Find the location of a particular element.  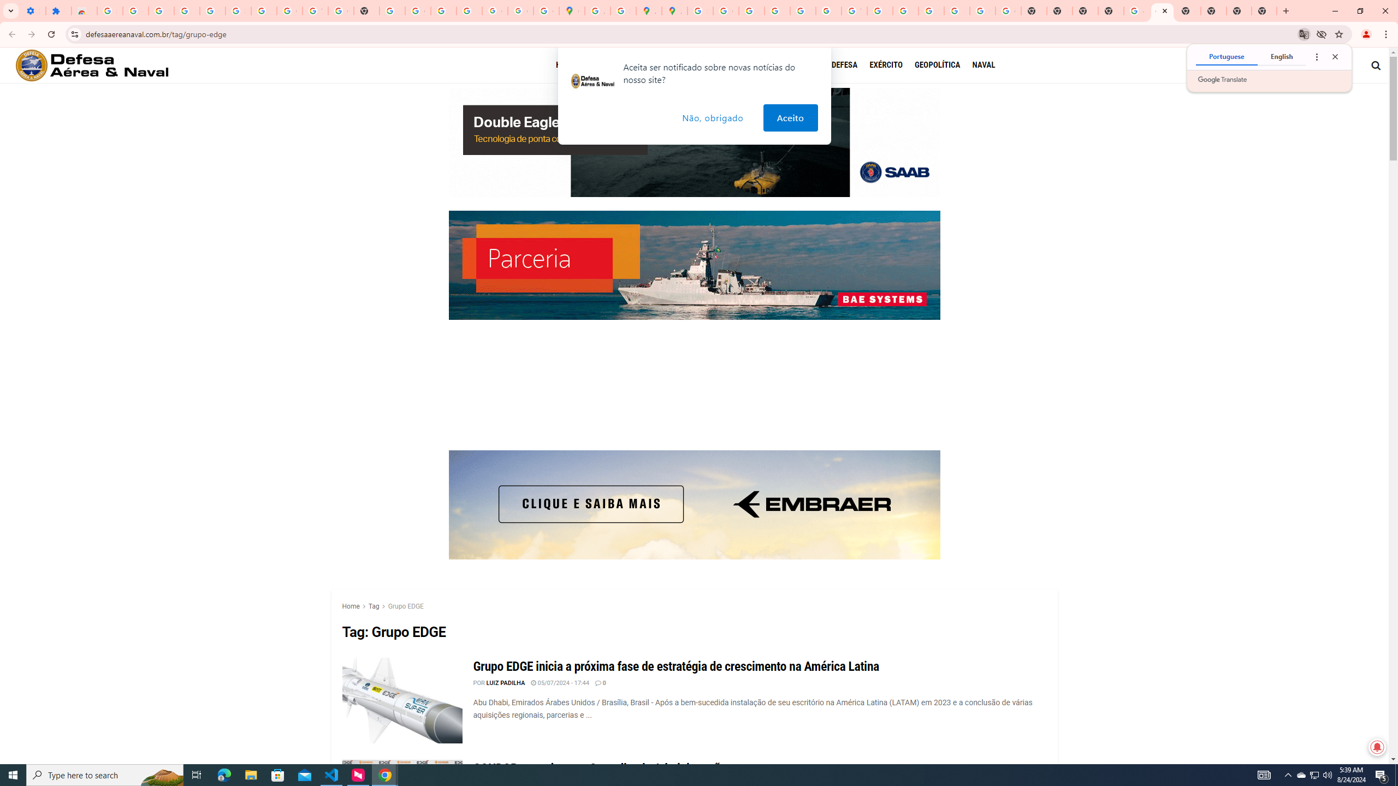

ARTIGOS is located at coordinates (609, 64).